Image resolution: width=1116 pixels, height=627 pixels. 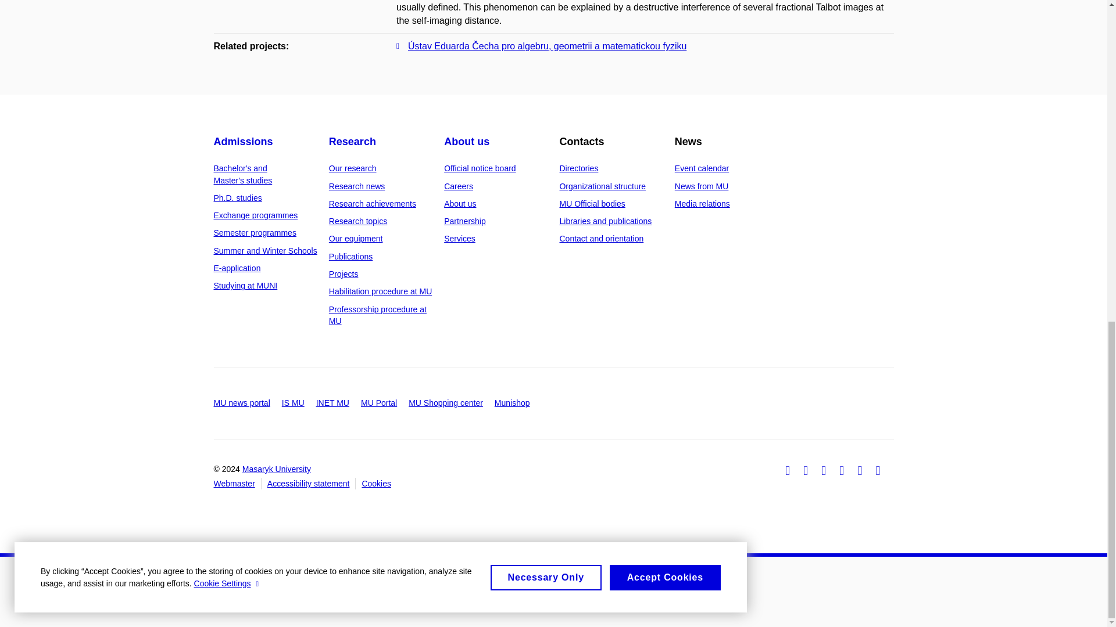 What do you see at coordinates (352, 142) in the screenshot?
I see `Research` at bounding box center [352, 142].